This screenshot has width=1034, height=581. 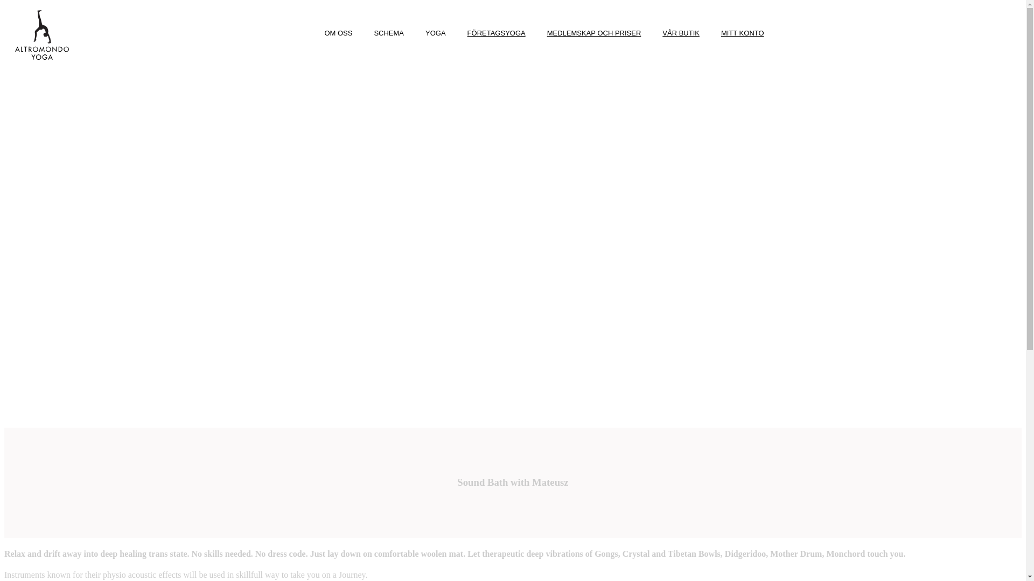 What do you see at coordinates (593, 33) in the screenshot?
I see `MEDLEMSKAP OCH PRISER` at bounding box center [593, 33].